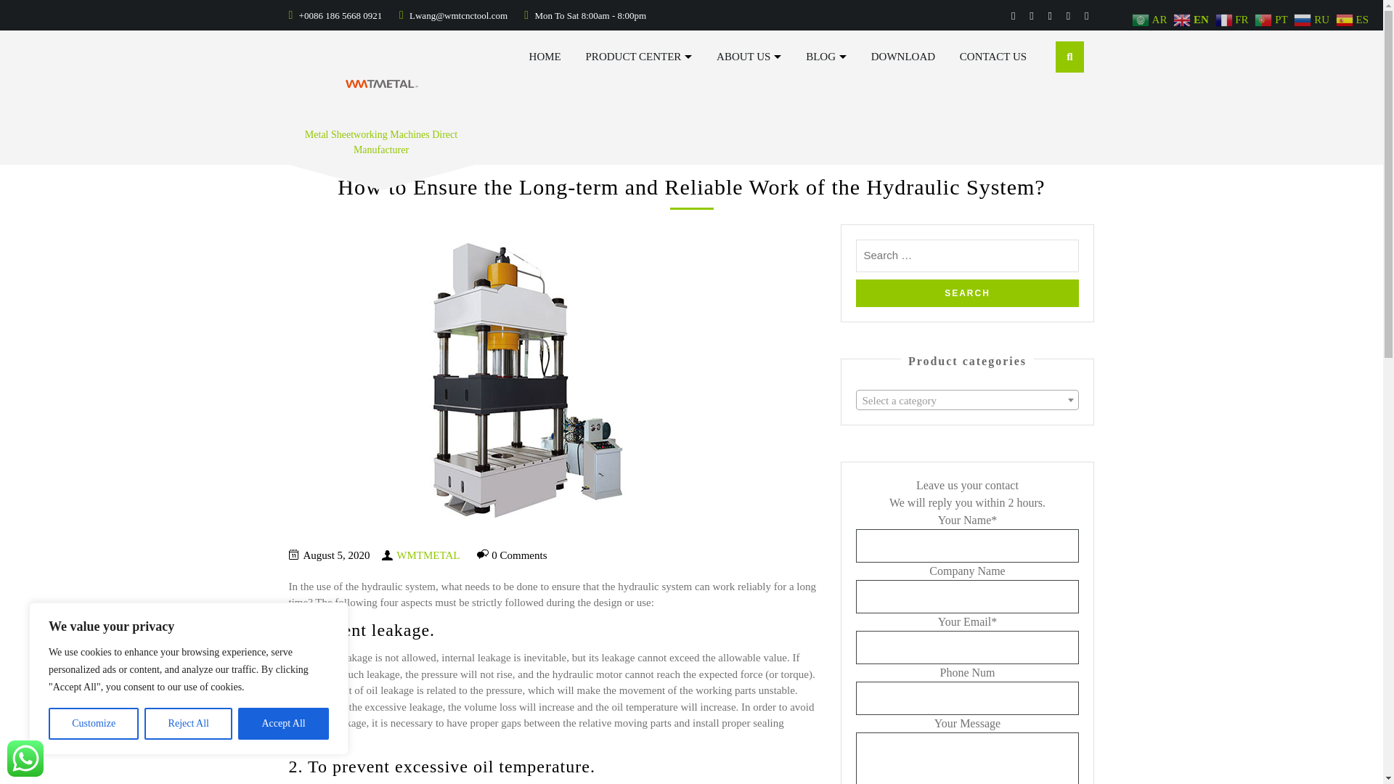 The width and height of the screenshot is (1394, 784). What do you see at coordinates (748, 57) in the screenshot?
I see `ABOUT US` at bounding box center [748, 57].